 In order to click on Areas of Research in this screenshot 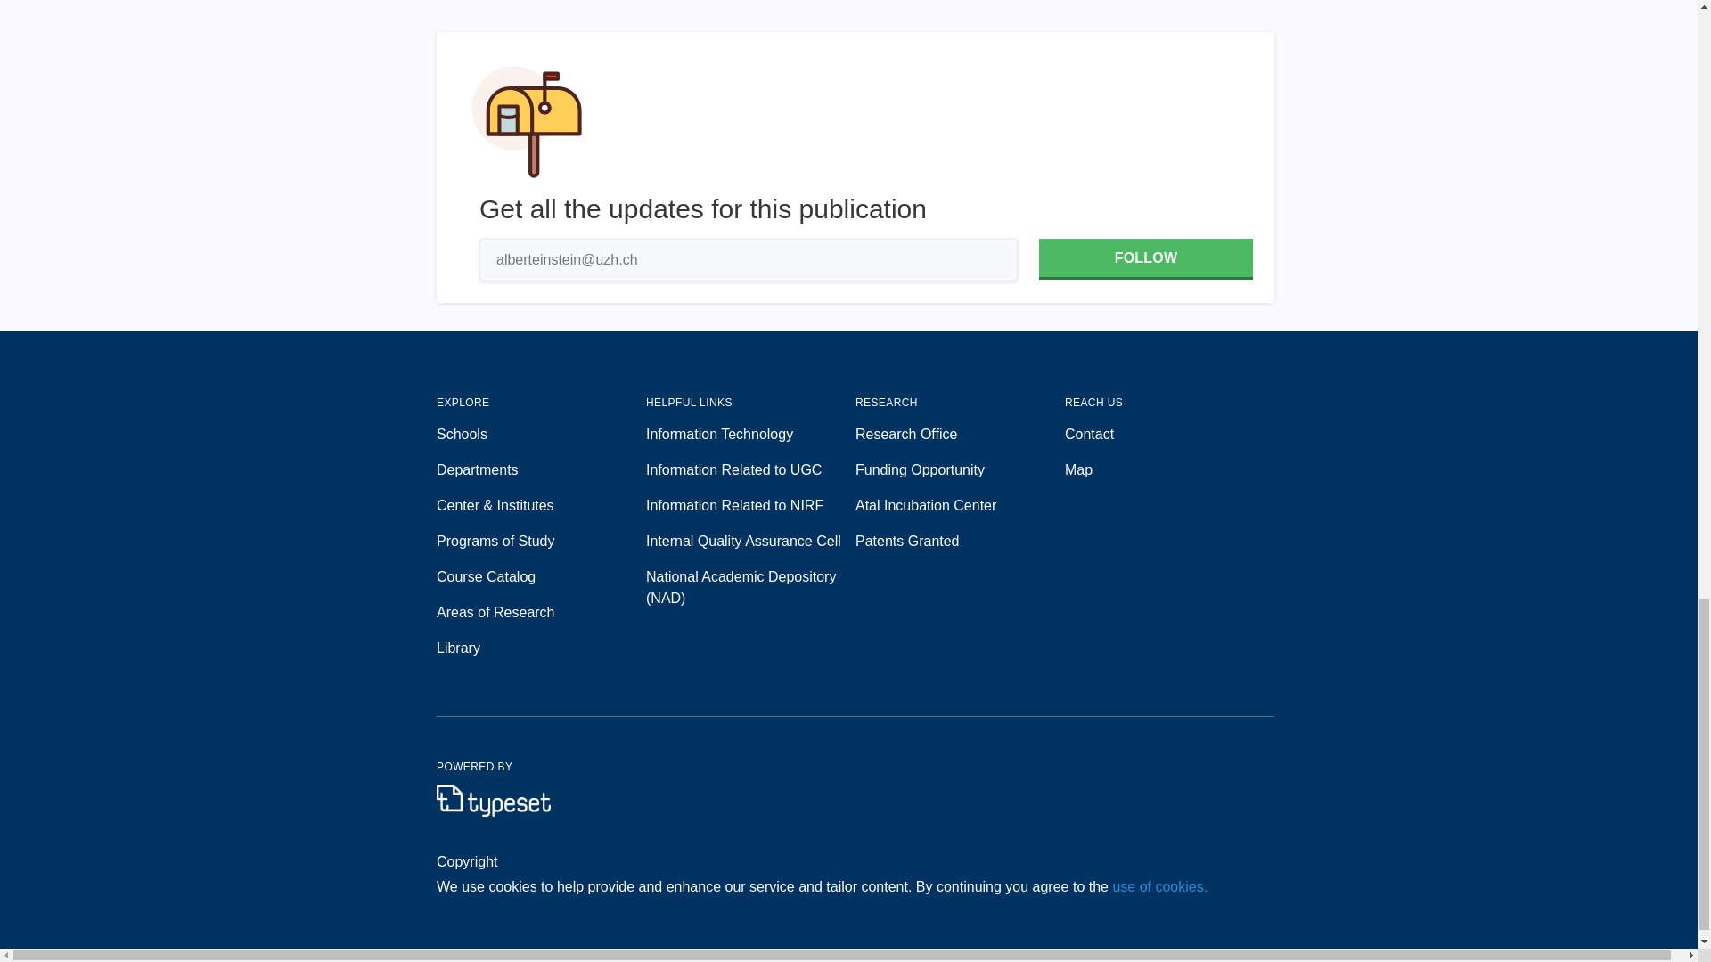, I will do `click(541, 613)`.